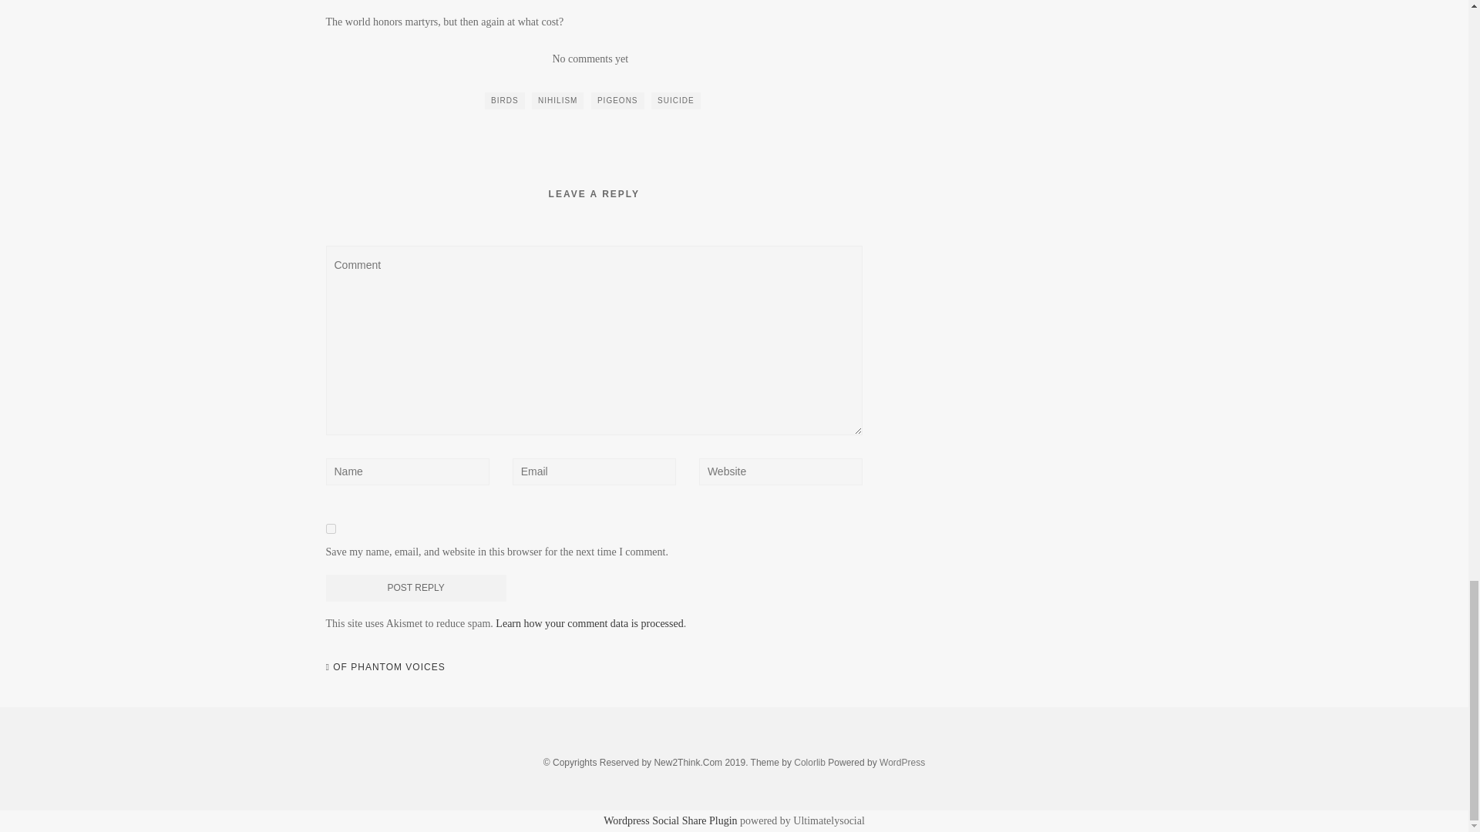 Image resolution: width=1480 pixels, height=832 pixels. Describe the element at coordinates (617, 100) in the screenshot. I see `PIGEONS` at that location.